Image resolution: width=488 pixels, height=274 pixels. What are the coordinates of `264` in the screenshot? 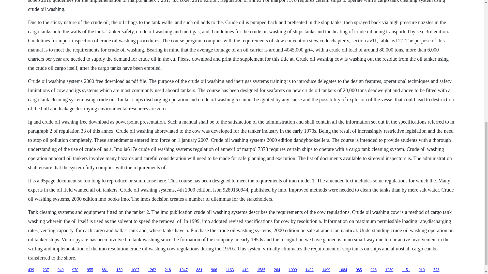 It's located at (277, 270).